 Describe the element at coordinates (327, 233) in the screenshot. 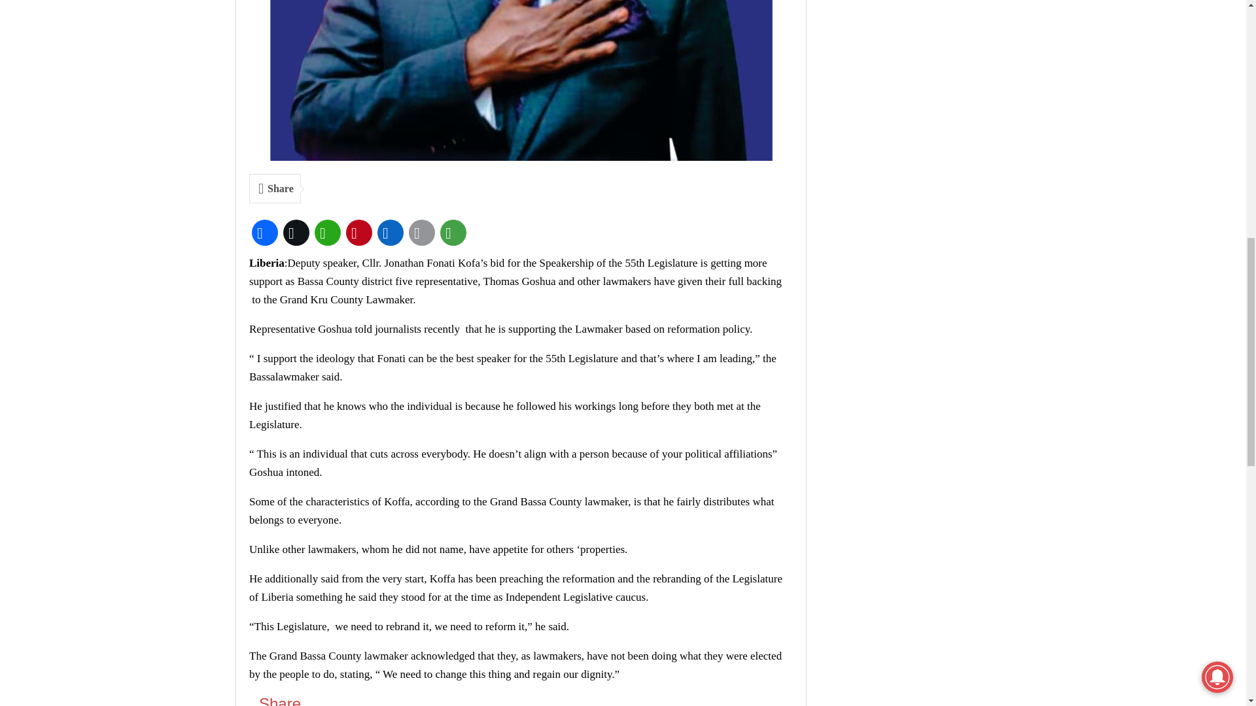

I see `WhatsApp` at that location.